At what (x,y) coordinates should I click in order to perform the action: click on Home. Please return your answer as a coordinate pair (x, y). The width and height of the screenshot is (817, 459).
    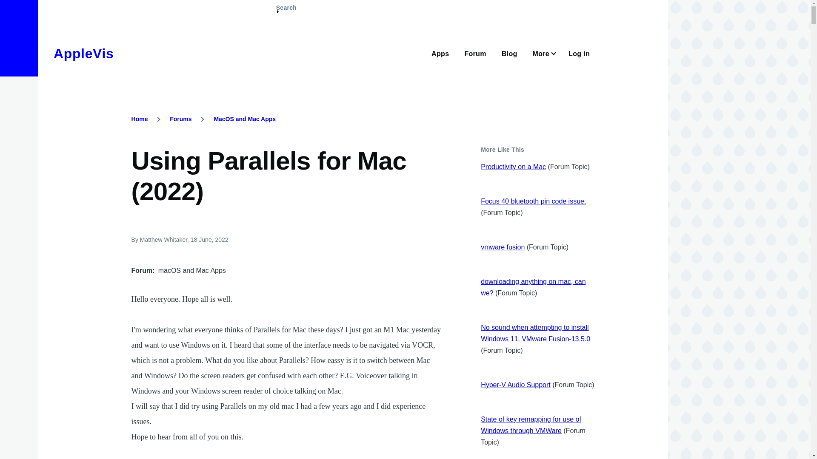
    Looking at the image, I should click on (83, 54).